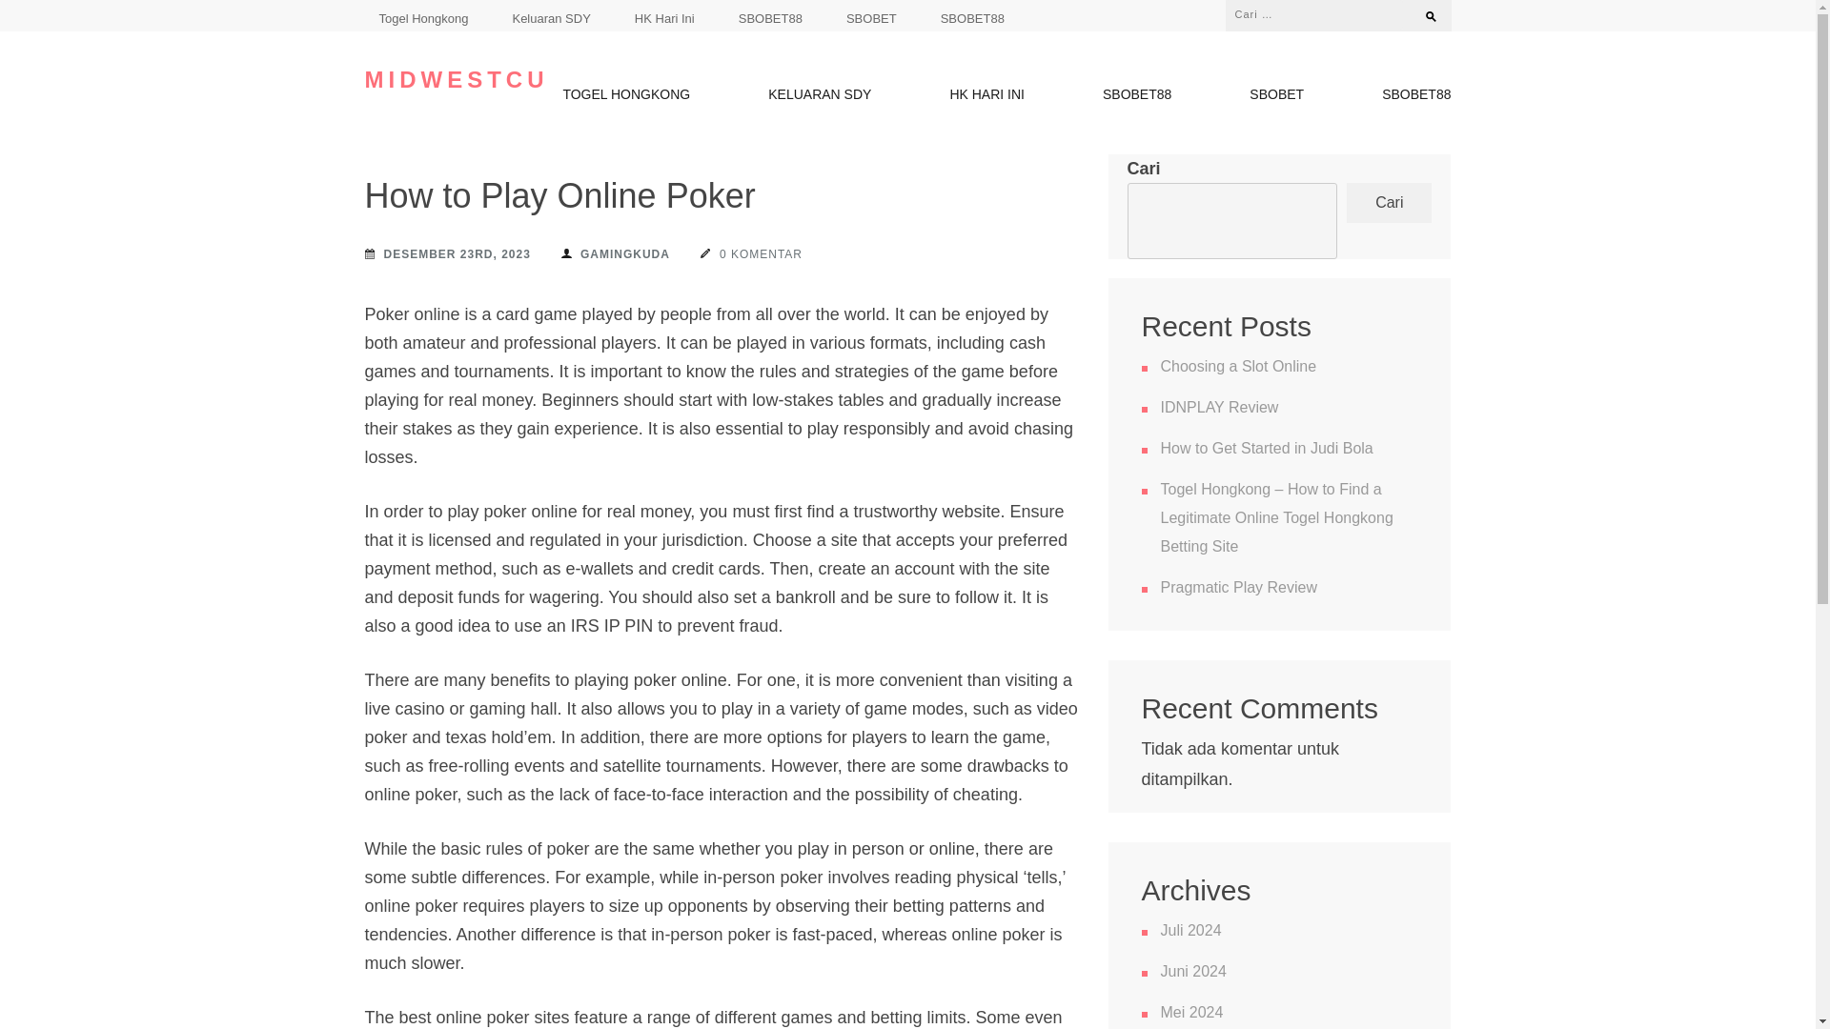 The height and width of the screenshot is (1029, 1830). What do you see at coordinates (972, 18) in the screenshot?
I see `SBOBET88` at bounding box center [972, 18].